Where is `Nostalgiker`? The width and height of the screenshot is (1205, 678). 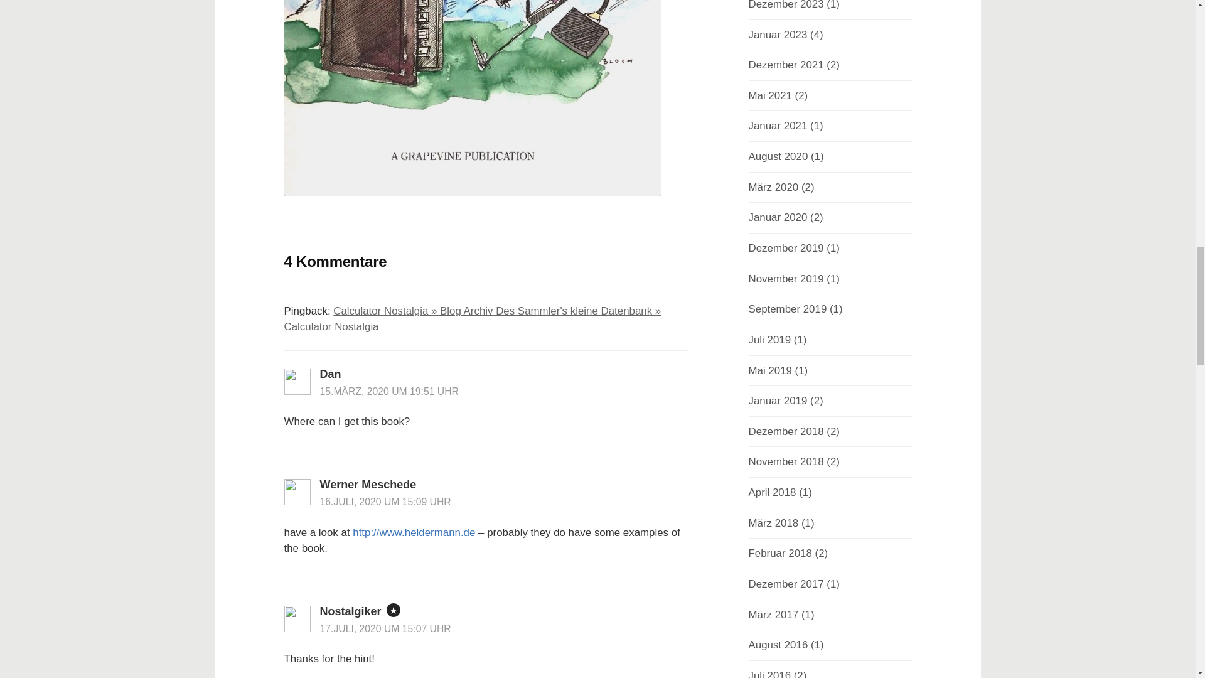 Nostalgiker is located at coordinates (351, 611).